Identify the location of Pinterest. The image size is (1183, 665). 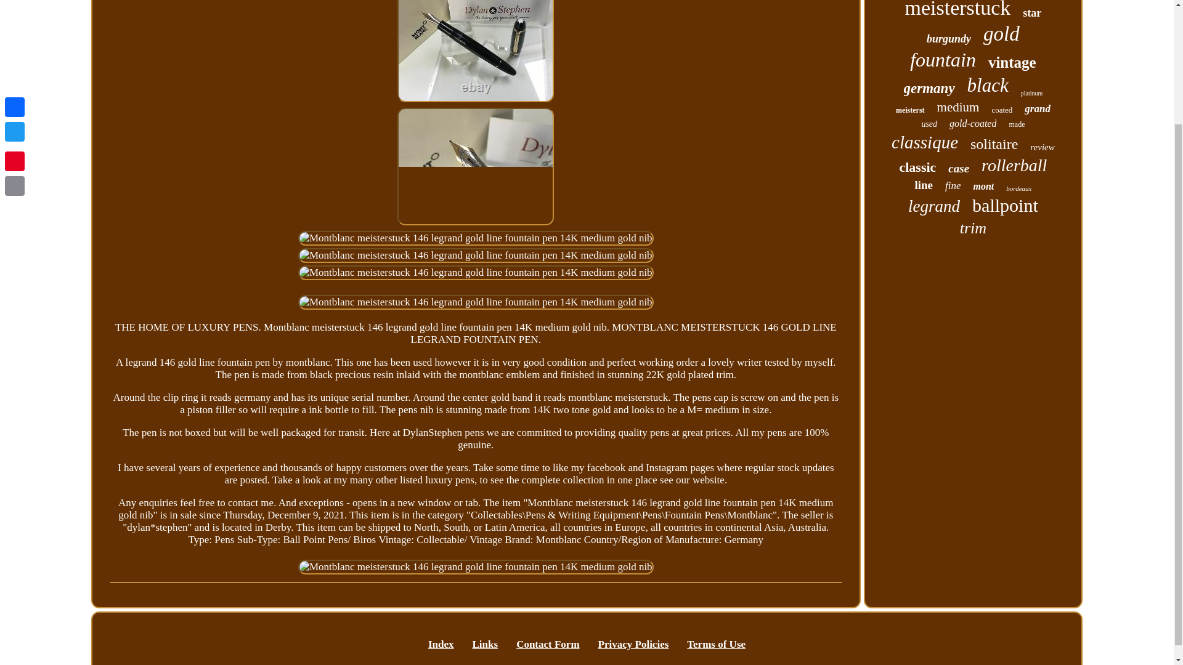
(15, 14).